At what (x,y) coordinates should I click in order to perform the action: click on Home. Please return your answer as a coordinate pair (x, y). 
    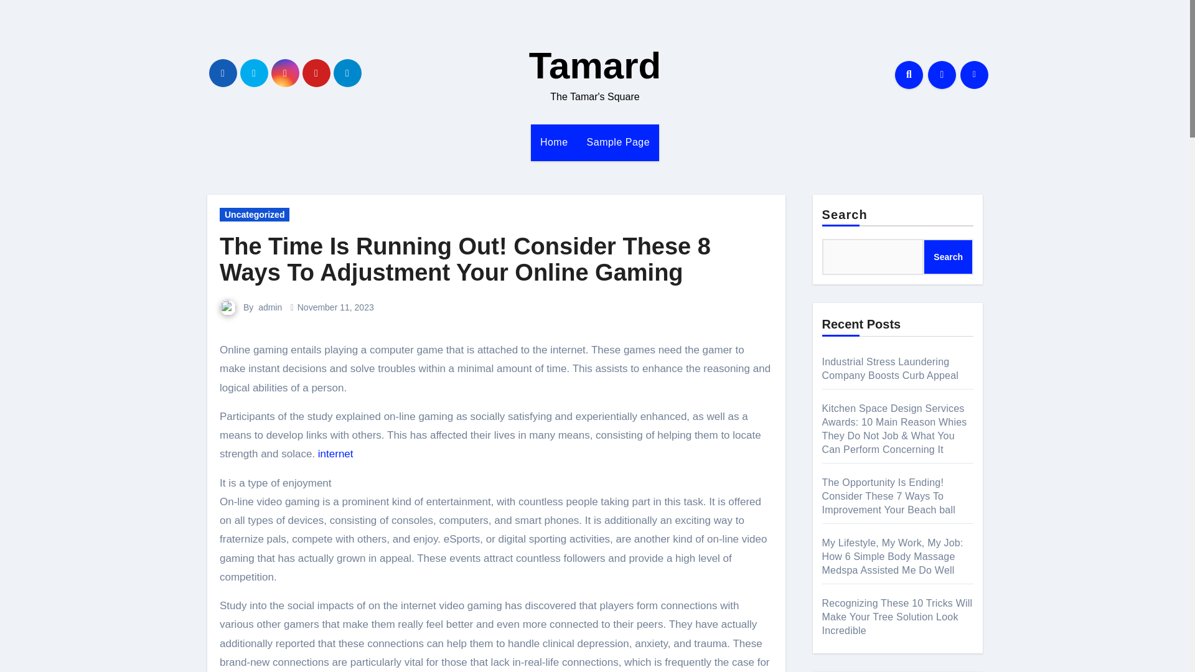
    Looking at the image, I should click on (554, 142).